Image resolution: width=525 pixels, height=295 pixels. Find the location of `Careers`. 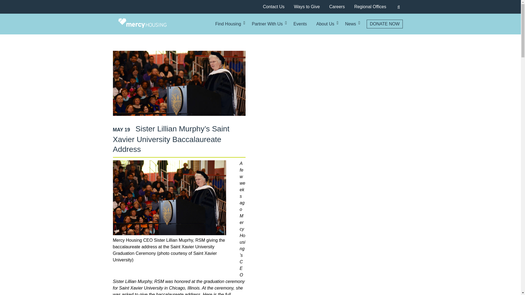

Careers is located at coordinates (337, 7).